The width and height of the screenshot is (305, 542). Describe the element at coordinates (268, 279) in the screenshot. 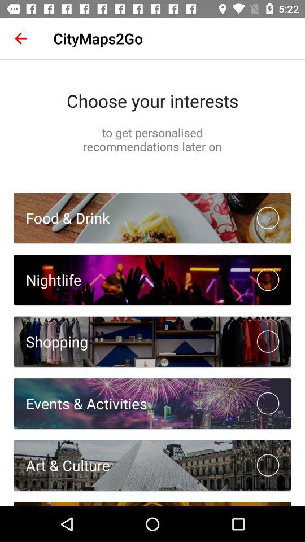

I see `select nightlife` at that location.